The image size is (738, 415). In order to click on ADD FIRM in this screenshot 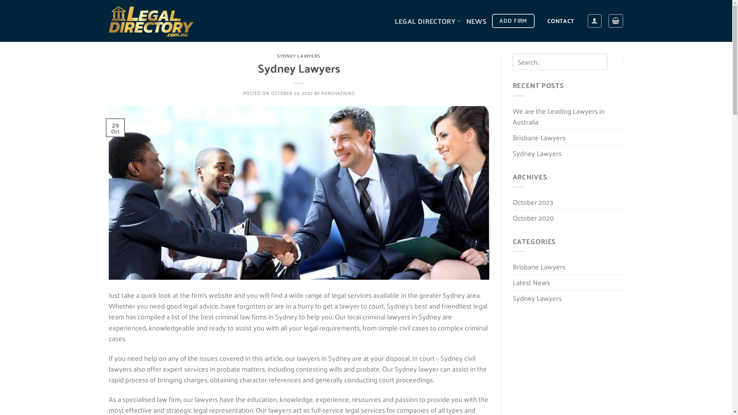, I will do `click(514, 21)`.